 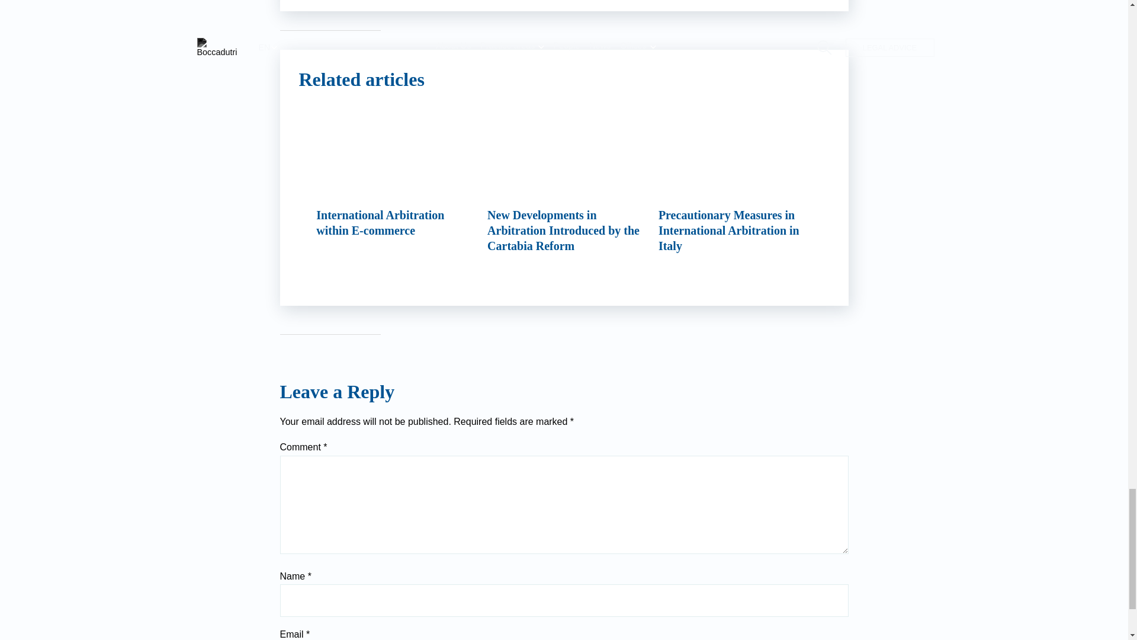 I want to click on International Arbitration within E-commerce 2, so click(x=393, y=156).